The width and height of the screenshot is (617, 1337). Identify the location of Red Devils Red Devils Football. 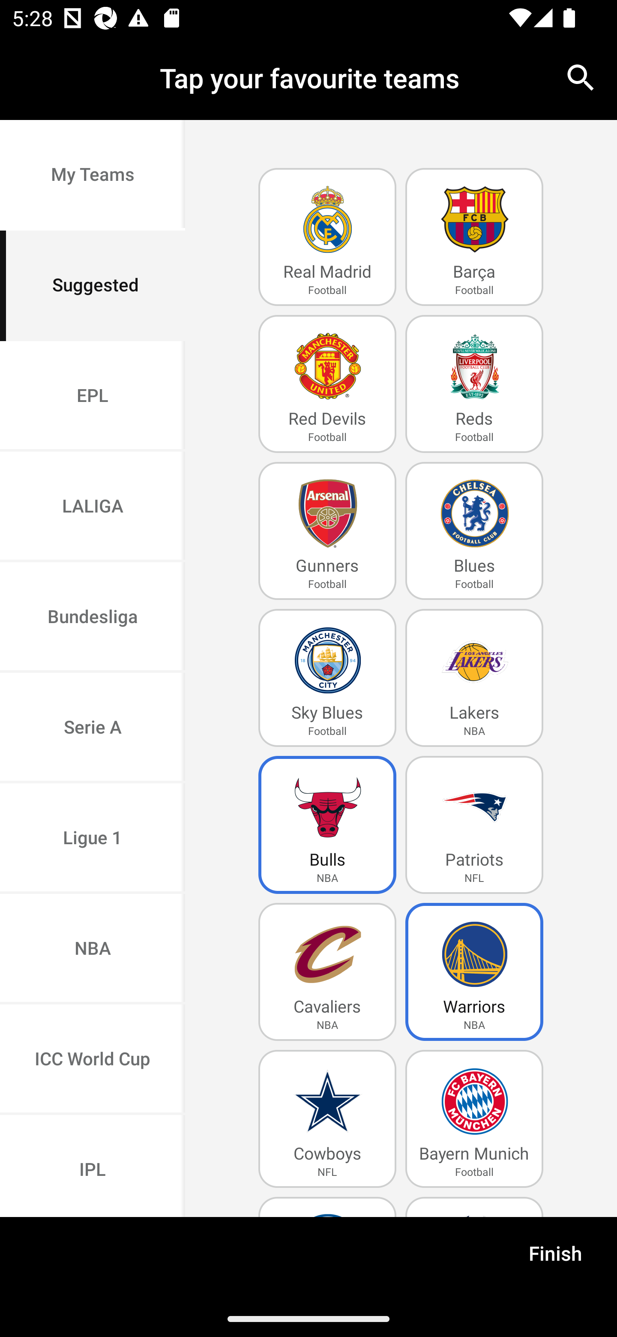
(327, 384).